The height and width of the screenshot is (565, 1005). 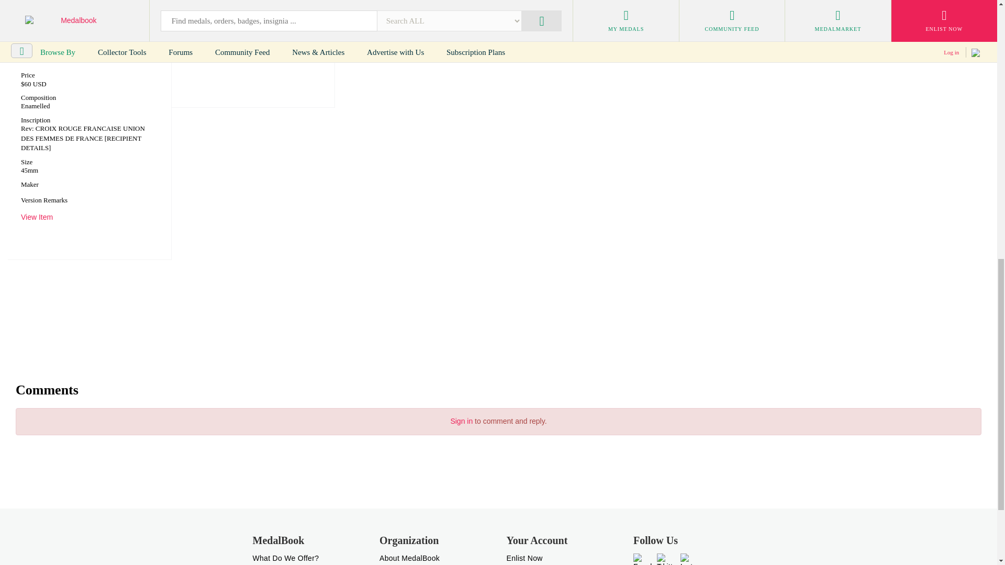 What do you see at coordinates (409, 558) in the screenshot?
I see `About MedalBook` at bounding box center [409, 558].